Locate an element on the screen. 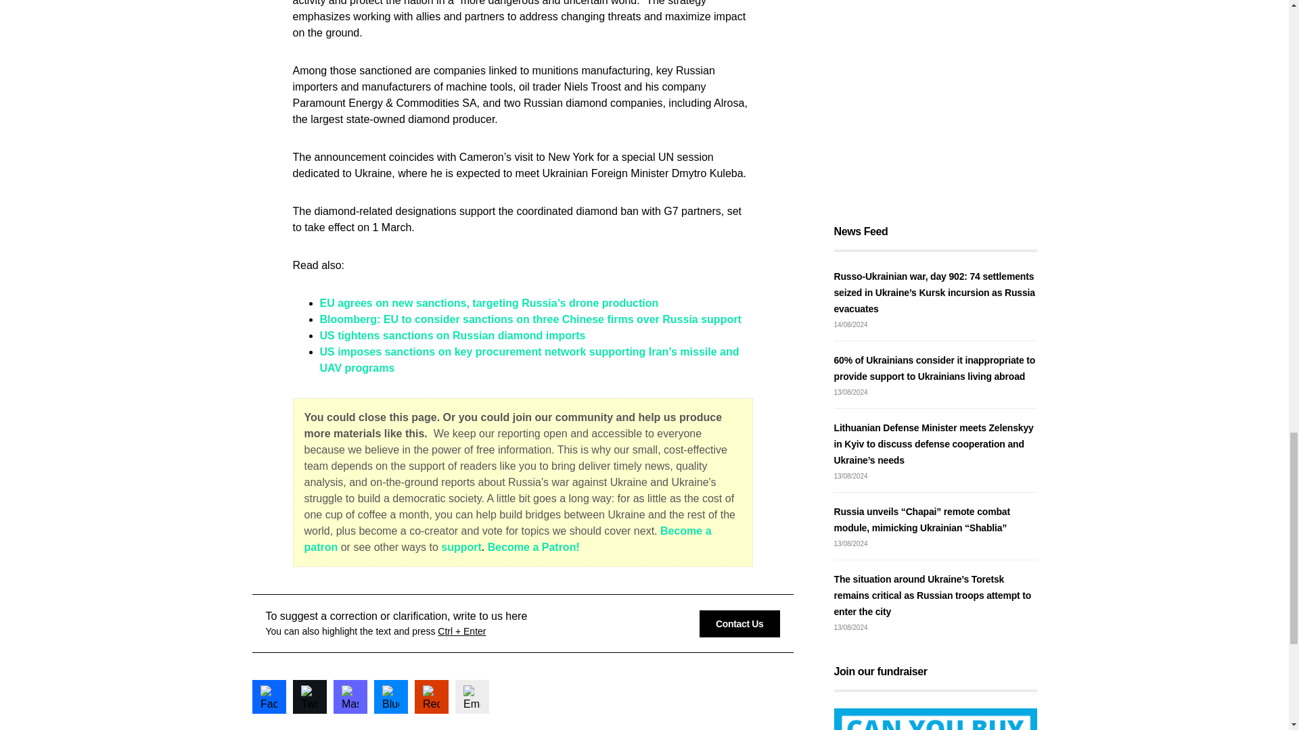 This screenshot has width=1299, height=730. Share to Mastodon is located at coordinates (349, 696).